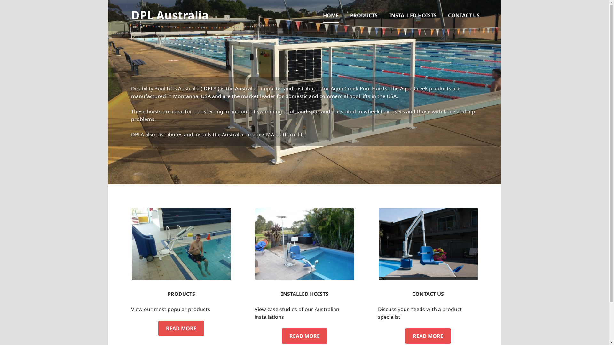  Describe the element at coordinates (304, 294) in the screenshot. I see `INSTALLED HOISTS` at that location.